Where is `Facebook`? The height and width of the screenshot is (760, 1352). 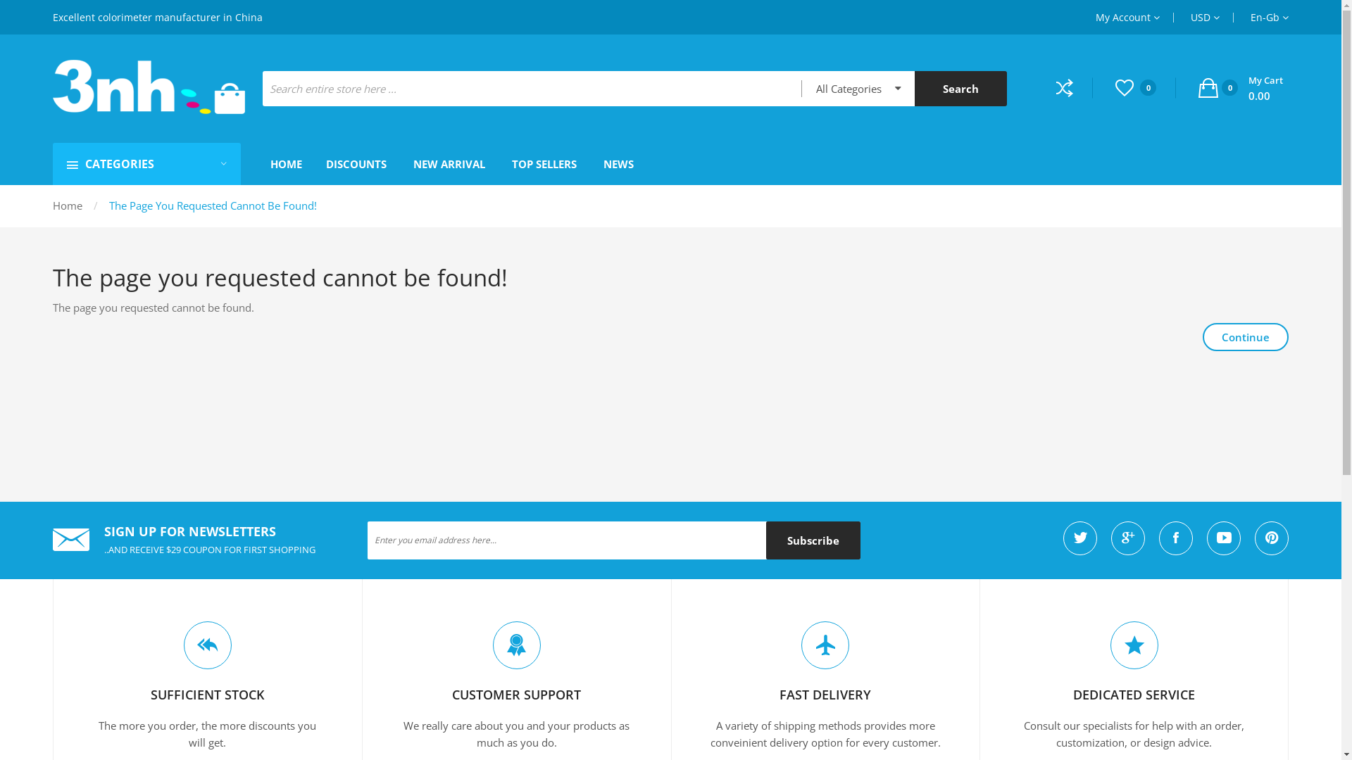
Facebook is located at coordinates (1176, 538).